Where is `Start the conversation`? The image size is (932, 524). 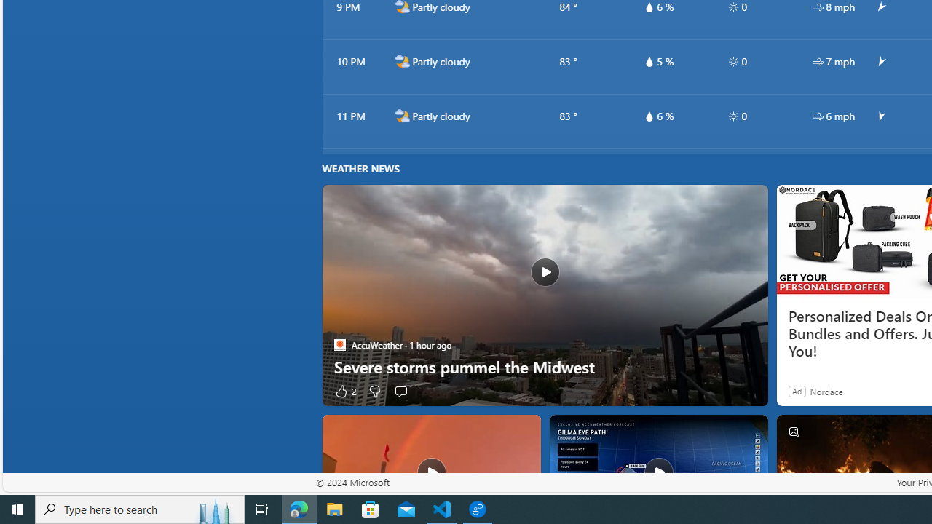
Start the conversation is located at coordinates (400, 391).